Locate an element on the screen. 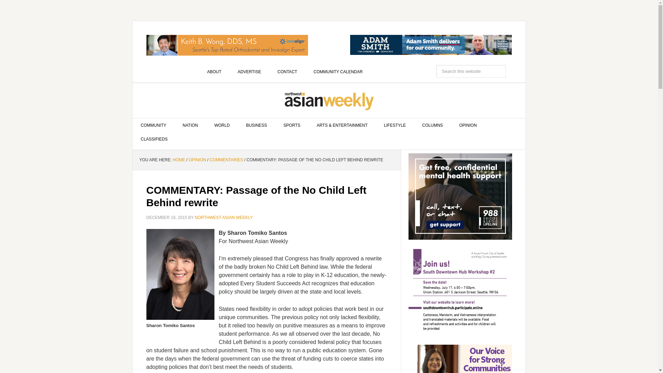 The width and height of the screenshot is (663, 373). NORTHWEST ASIAN WEEKLY is located at coordinates (224, 218).